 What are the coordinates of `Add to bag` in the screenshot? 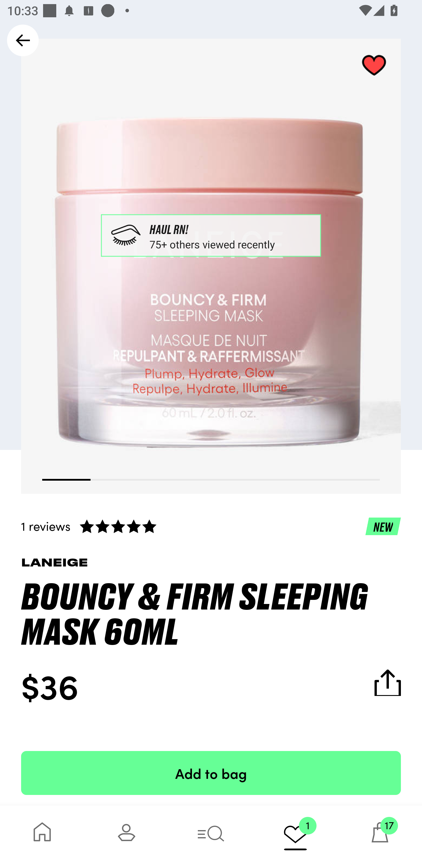 It's located at (211, 773).